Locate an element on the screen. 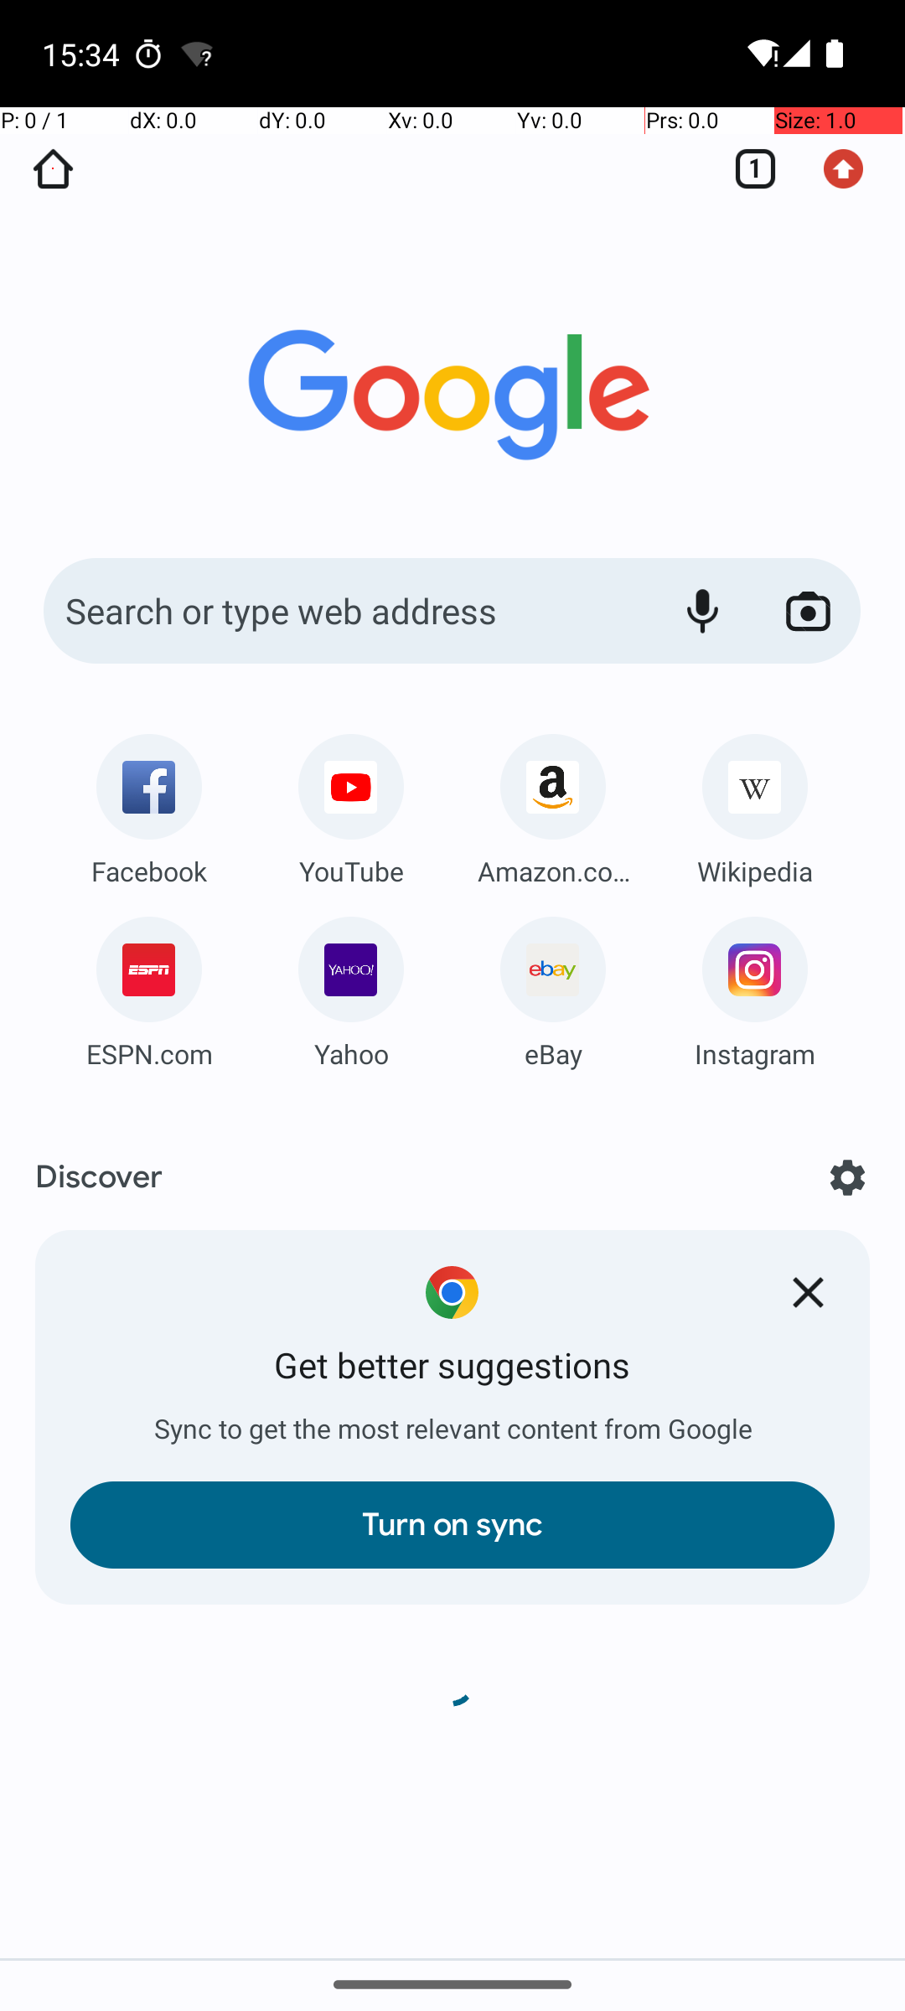 The width and height of the screenshot is (905, 2011). eBay is located at coordinates (553, 1054).